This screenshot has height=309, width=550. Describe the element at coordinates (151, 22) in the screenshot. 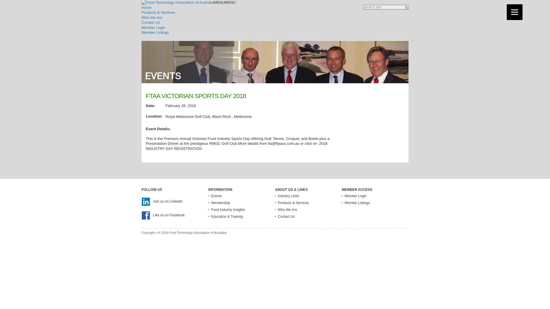

I see `Contact Us` at that location.